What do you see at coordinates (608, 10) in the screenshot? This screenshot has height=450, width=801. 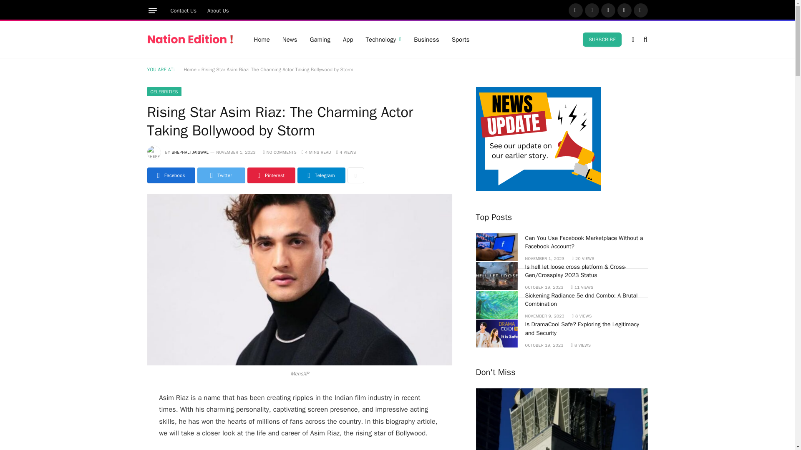 I see `Instagram` at bounding box center [608, 10].